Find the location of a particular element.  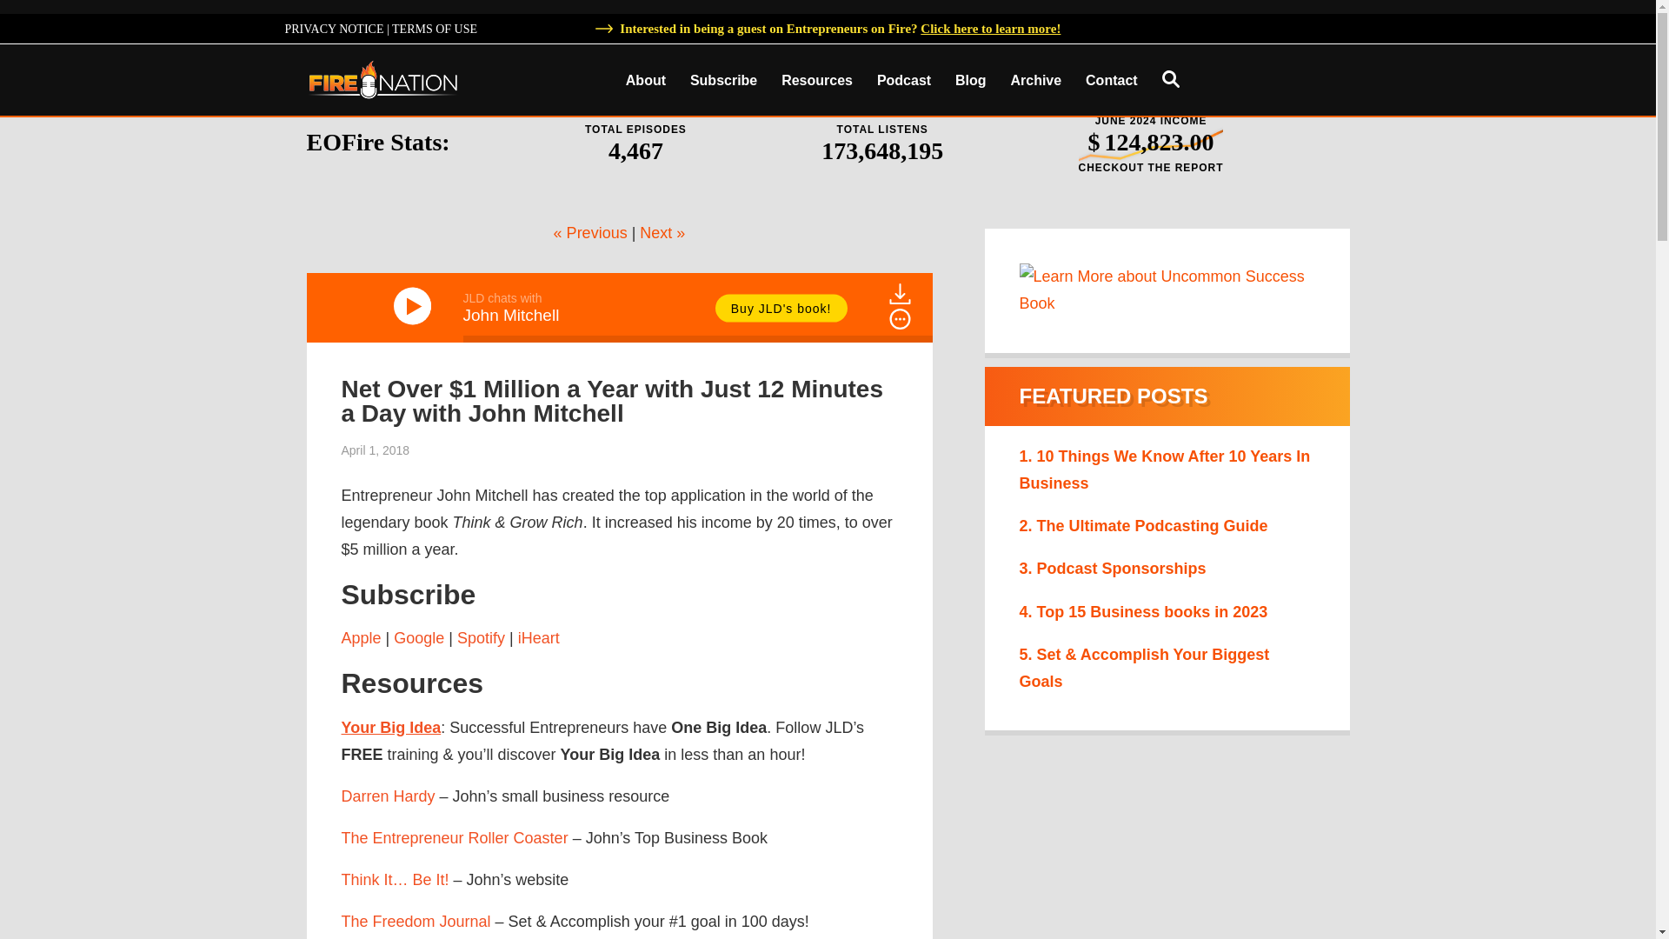

Resources is located at coordinates (817, 82).